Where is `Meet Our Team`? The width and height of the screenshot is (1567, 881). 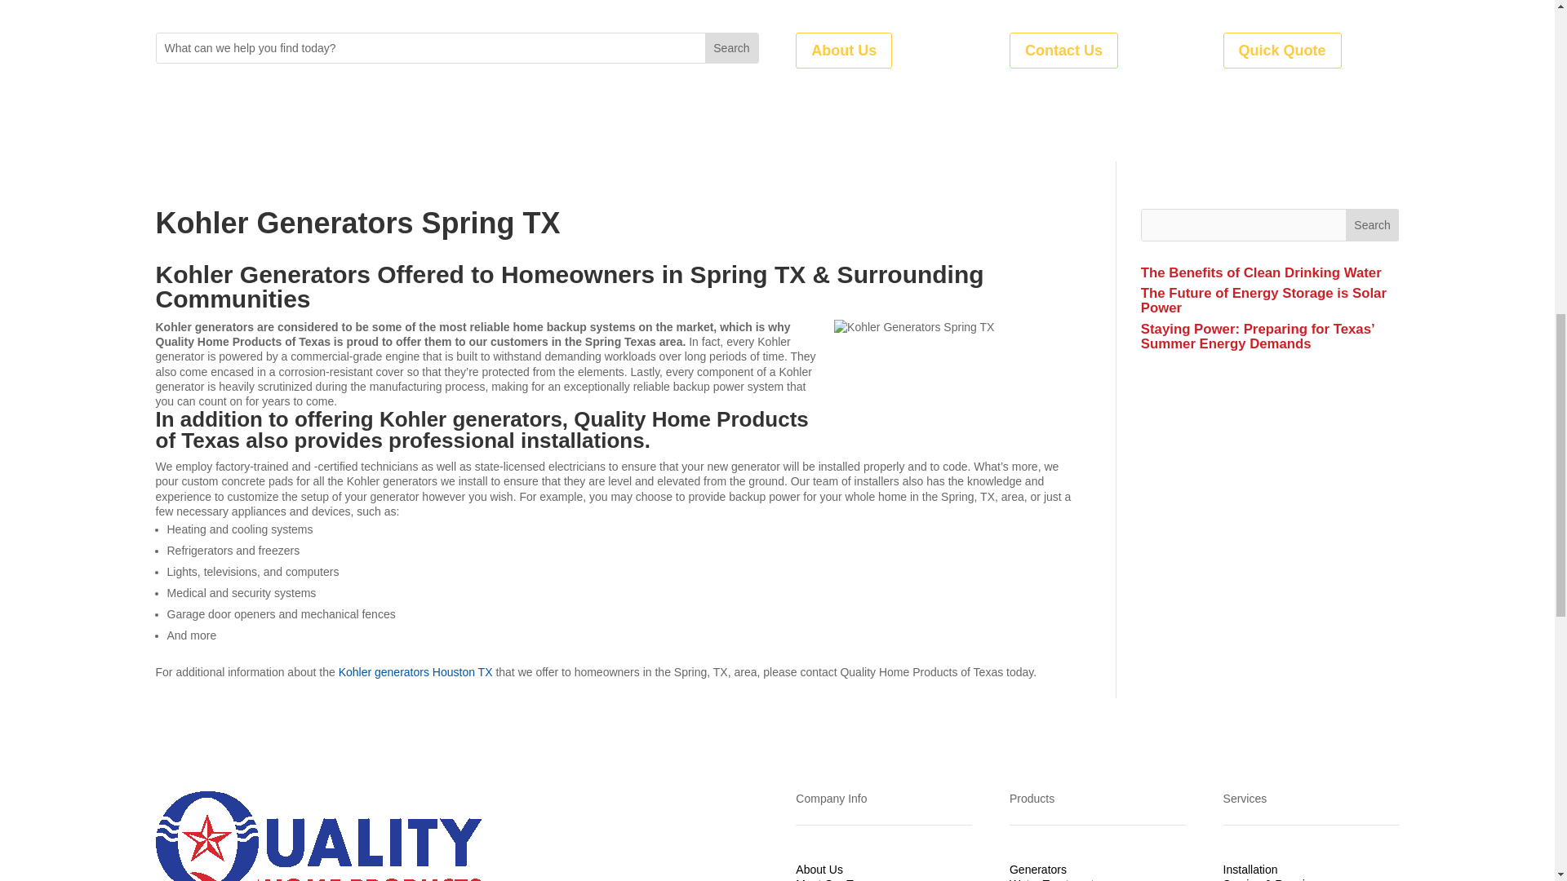
Meet Our Team is located at coordinates (835, 879).